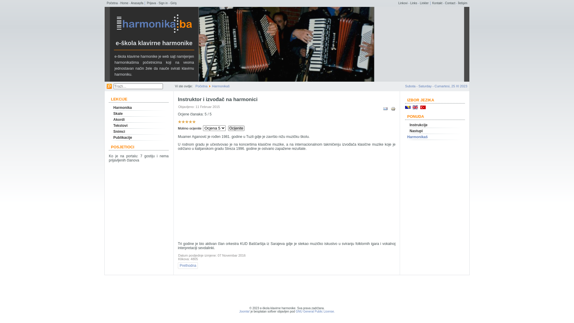 This screenshot has height=323, width=574. Describe the element at coordinates (236, 128) in the screenshot. I see `Ocijenite` at that location.